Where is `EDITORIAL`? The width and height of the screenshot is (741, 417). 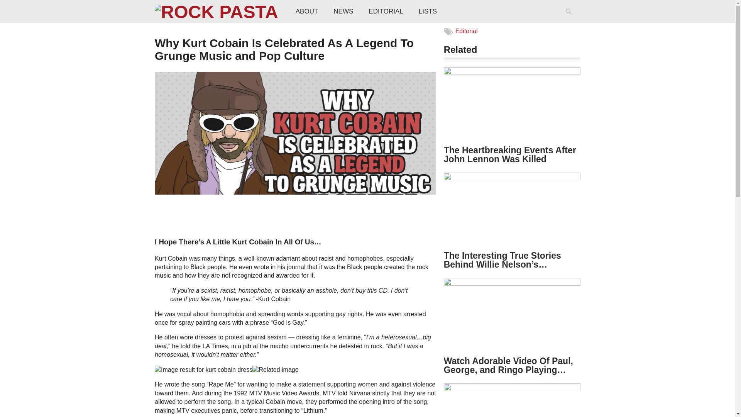
EDITORIAL is located at coordinates (386, 12).